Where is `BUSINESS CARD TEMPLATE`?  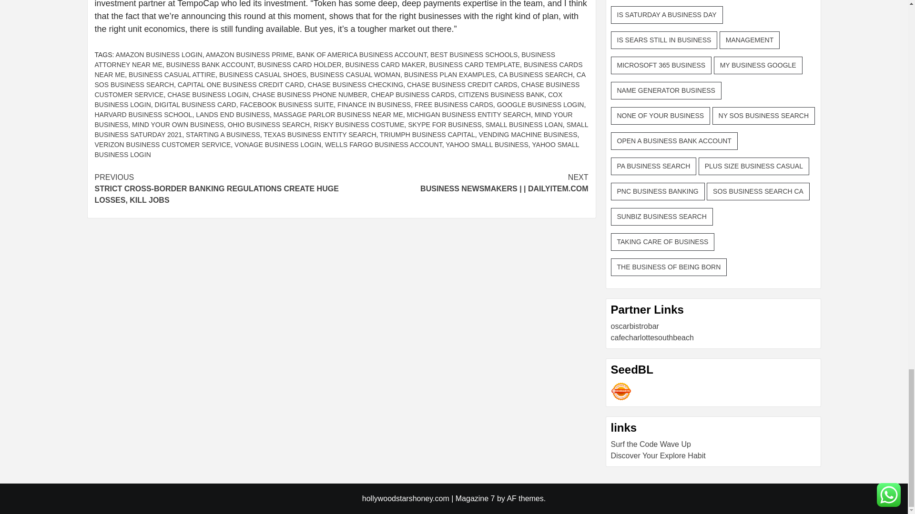 BUSINESS CARD TEMPLATE is located at coordinates (474, 65).